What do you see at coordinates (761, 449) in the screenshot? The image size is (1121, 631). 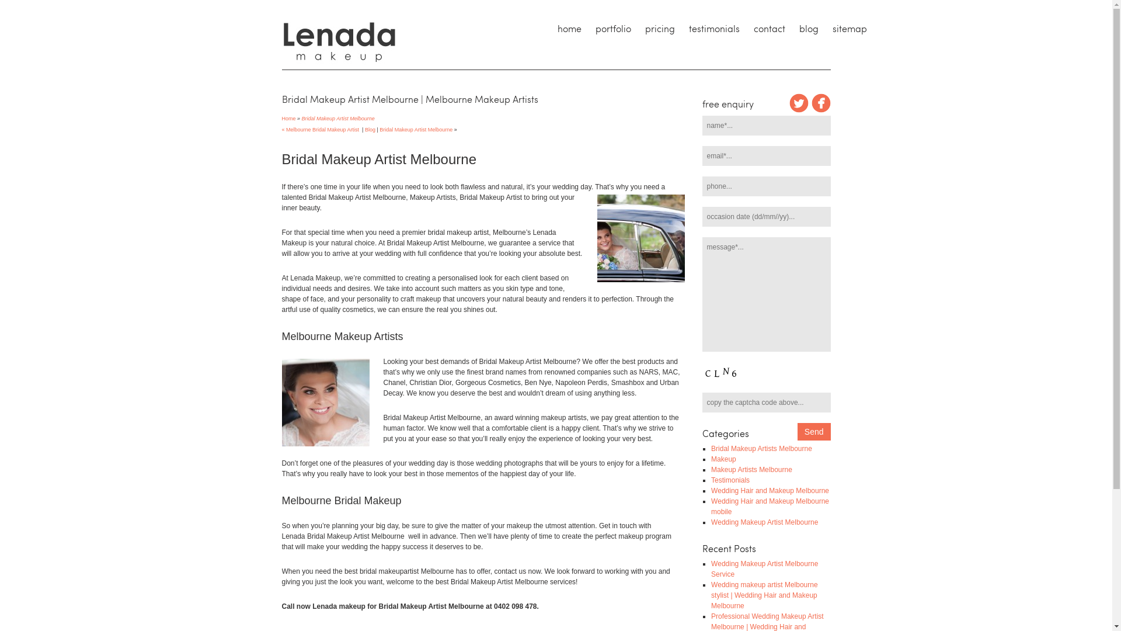 I see `Bridal Makeup Artists Melbourne` at bounding box center [761, 449].